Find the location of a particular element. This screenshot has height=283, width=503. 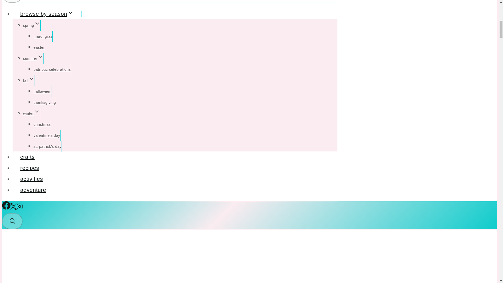

recipes is located at coordinates (30, 168).